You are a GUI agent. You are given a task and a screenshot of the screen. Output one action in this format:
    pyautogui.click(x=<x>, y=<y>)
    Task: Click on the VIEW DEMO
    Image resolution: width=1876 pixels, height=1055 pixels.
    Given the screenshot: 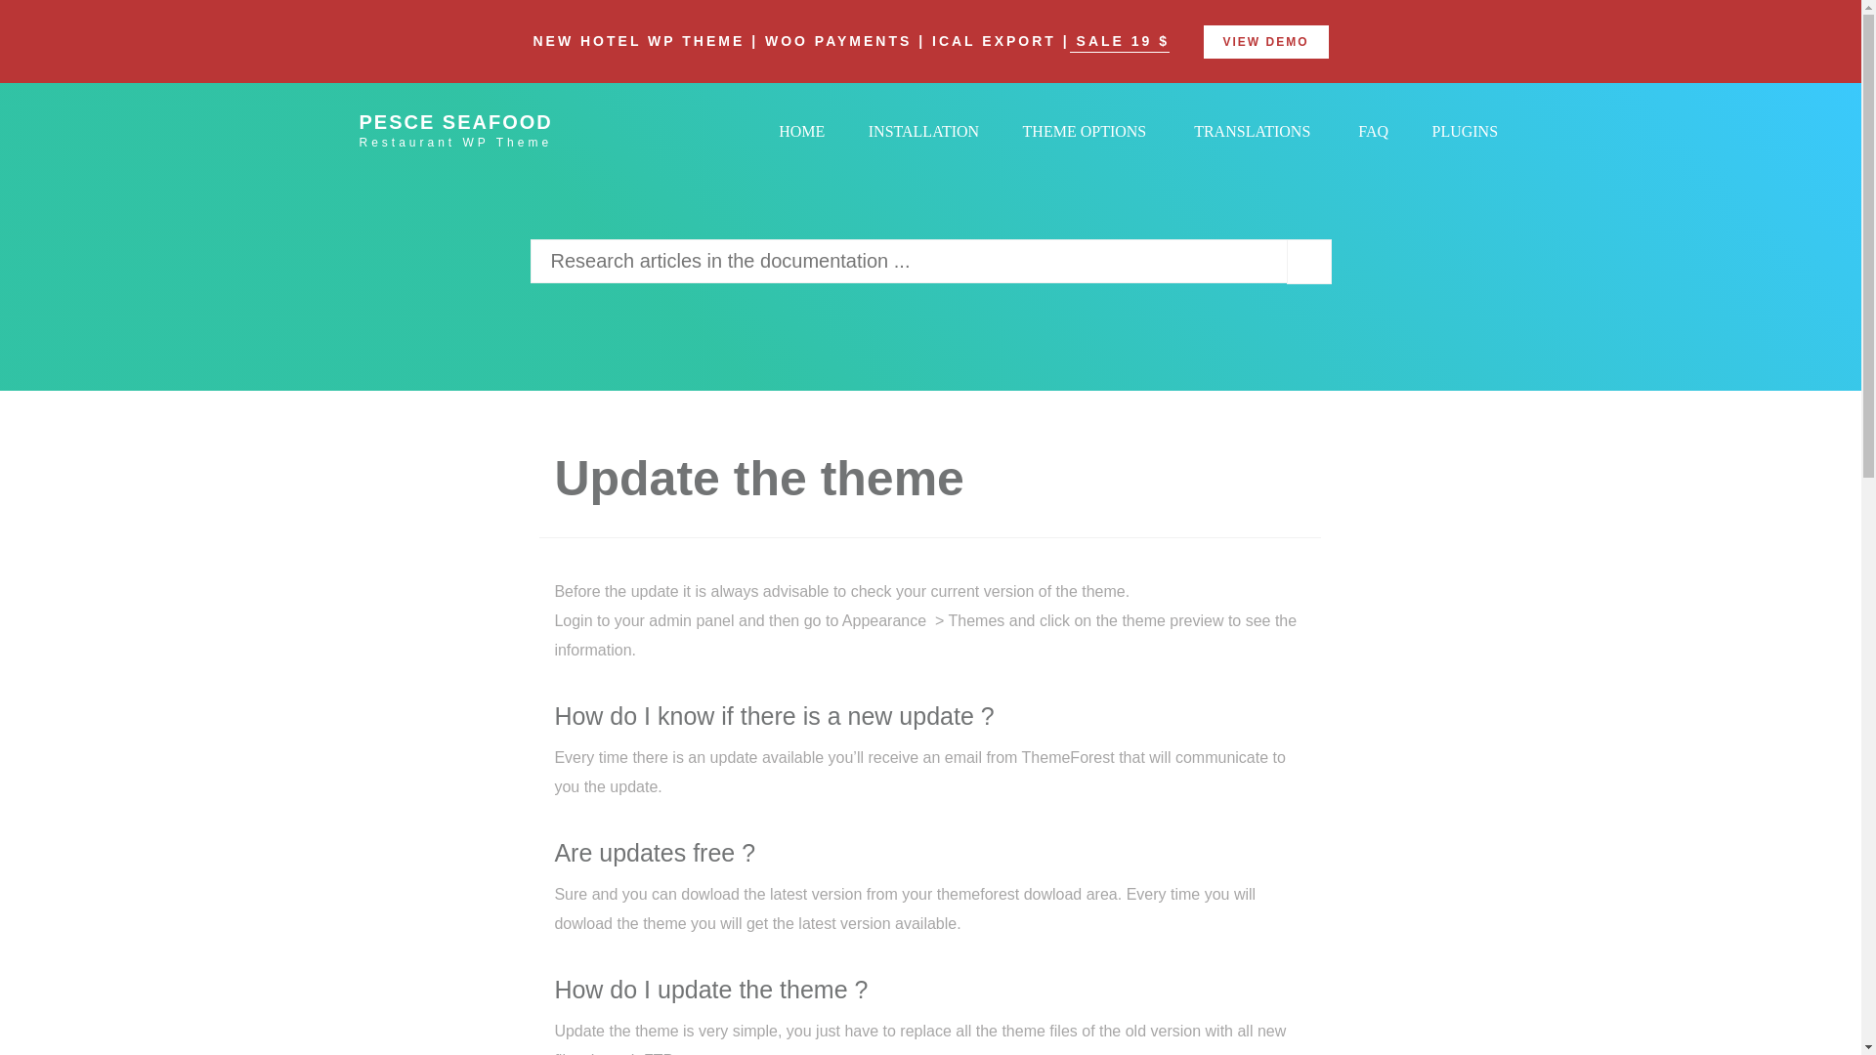 What is the action you would take?
    pyautogui.click(x=1266, y=41)
    